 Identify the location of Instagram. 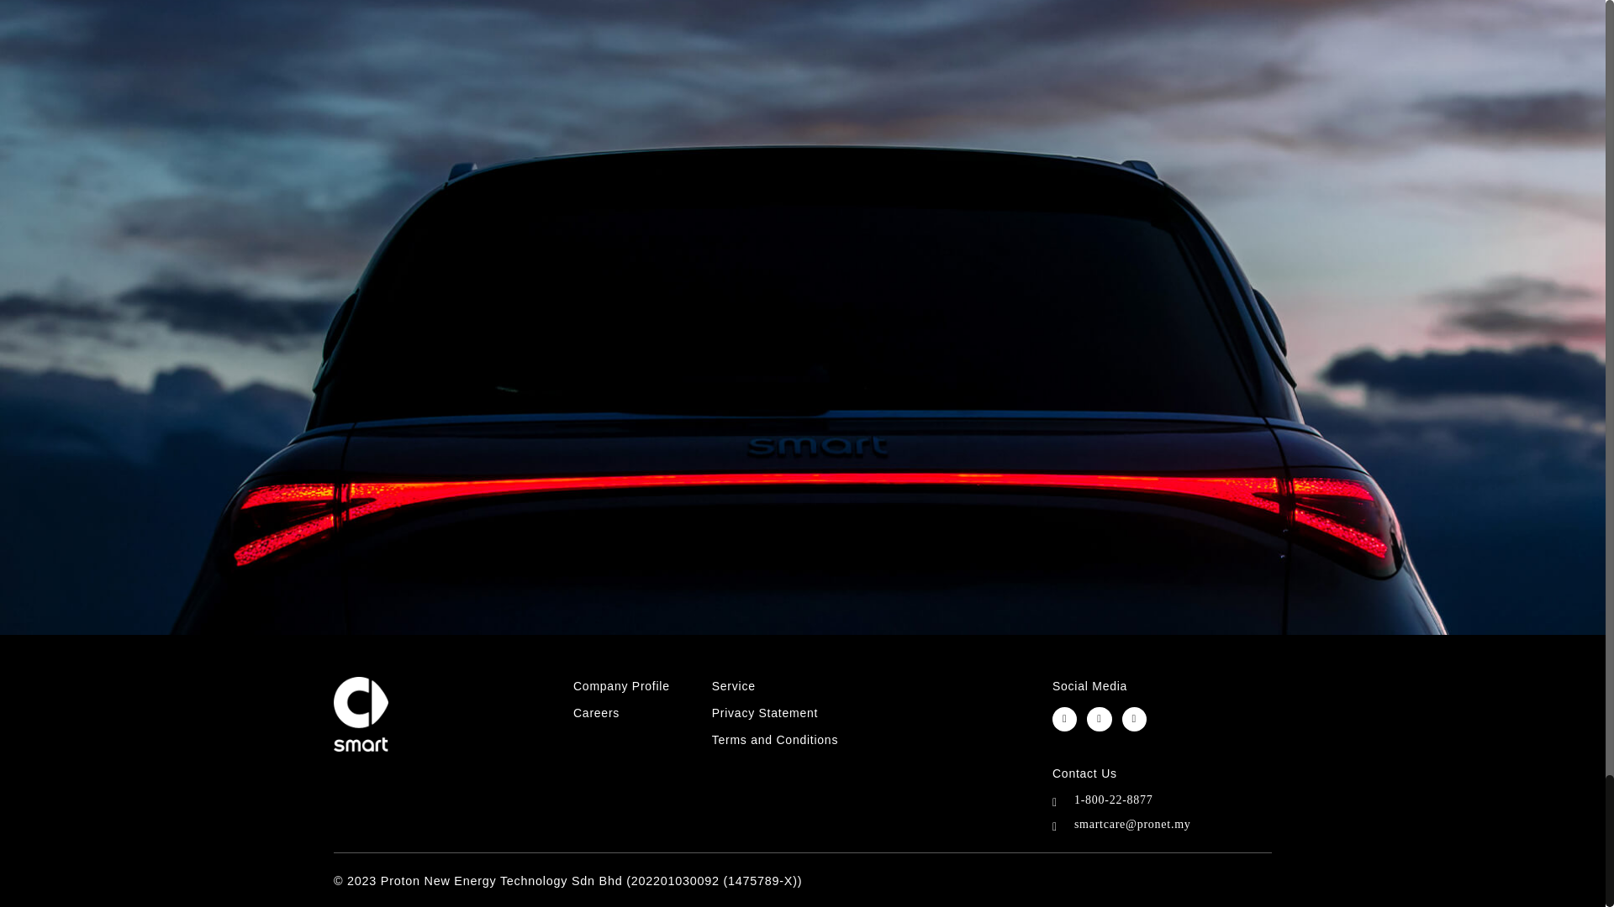
(1099, 719).